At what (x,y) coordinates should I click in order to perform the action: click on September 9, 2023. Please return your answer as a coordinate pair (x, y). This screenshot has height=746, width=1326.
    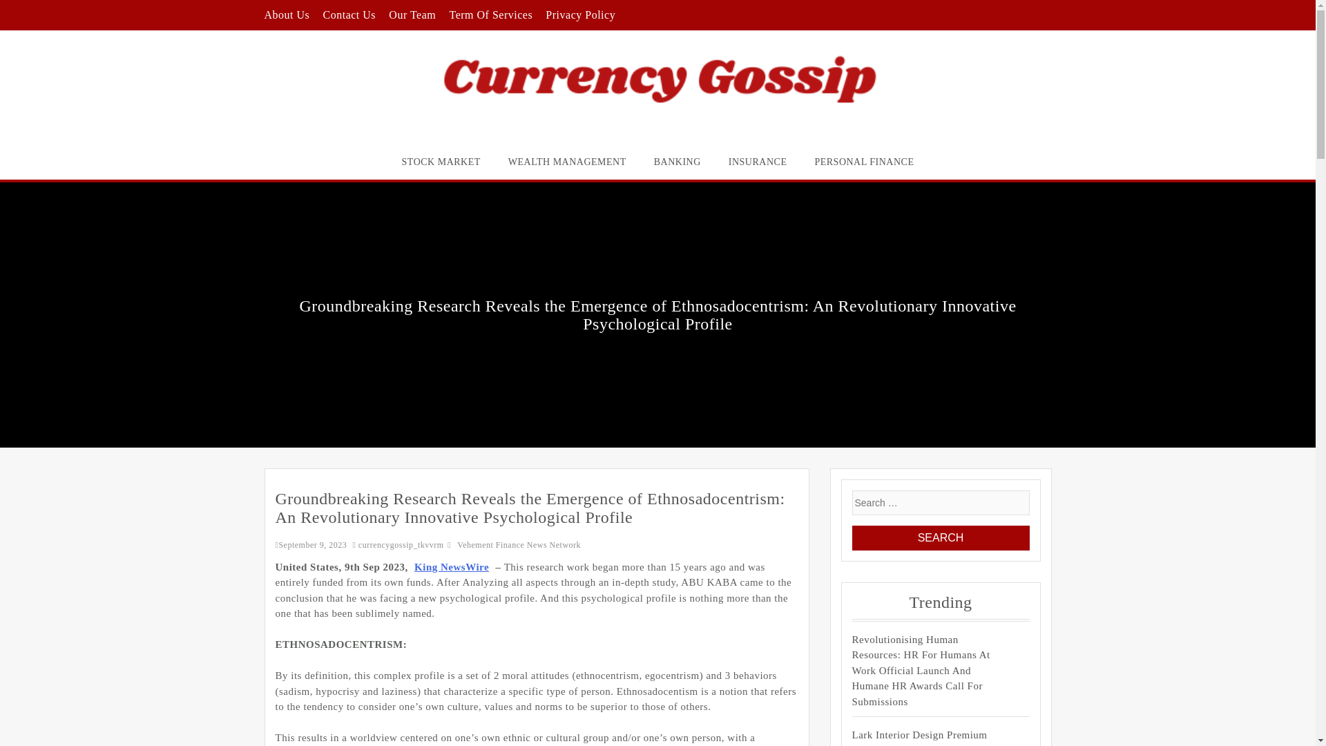
    Looking at the image, I should click on (310, 544).